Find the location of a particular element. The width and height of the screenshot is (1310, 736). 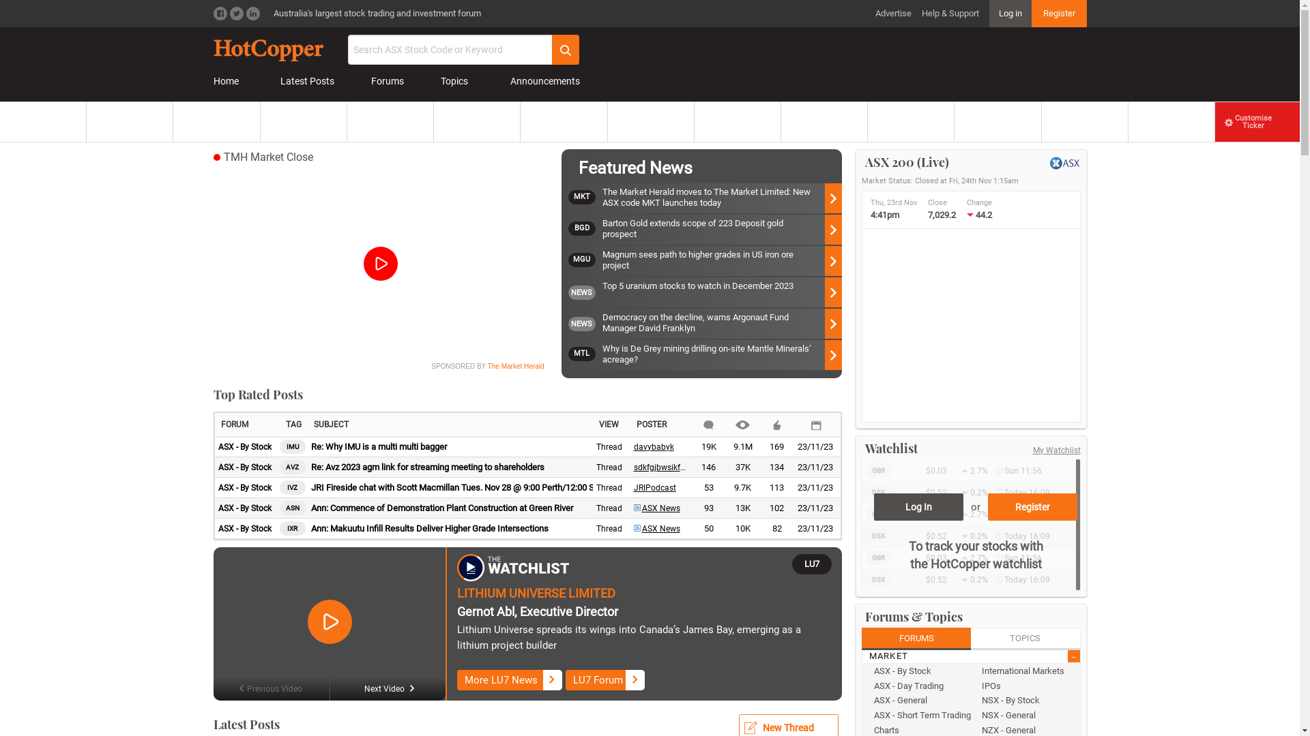

ASX - By Stock is located at coordinates (245, 447).